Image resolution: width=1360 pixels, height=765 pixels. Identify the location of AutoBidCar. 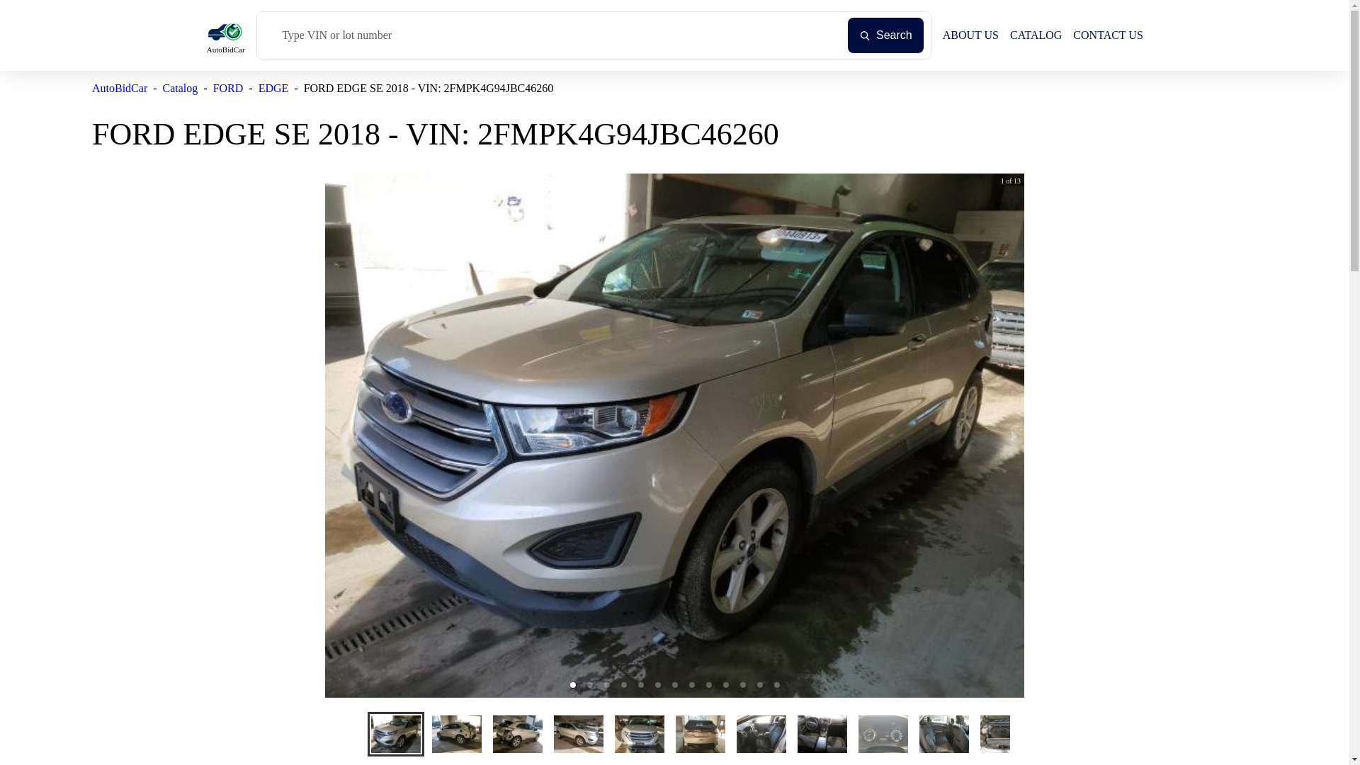
(119, 88).